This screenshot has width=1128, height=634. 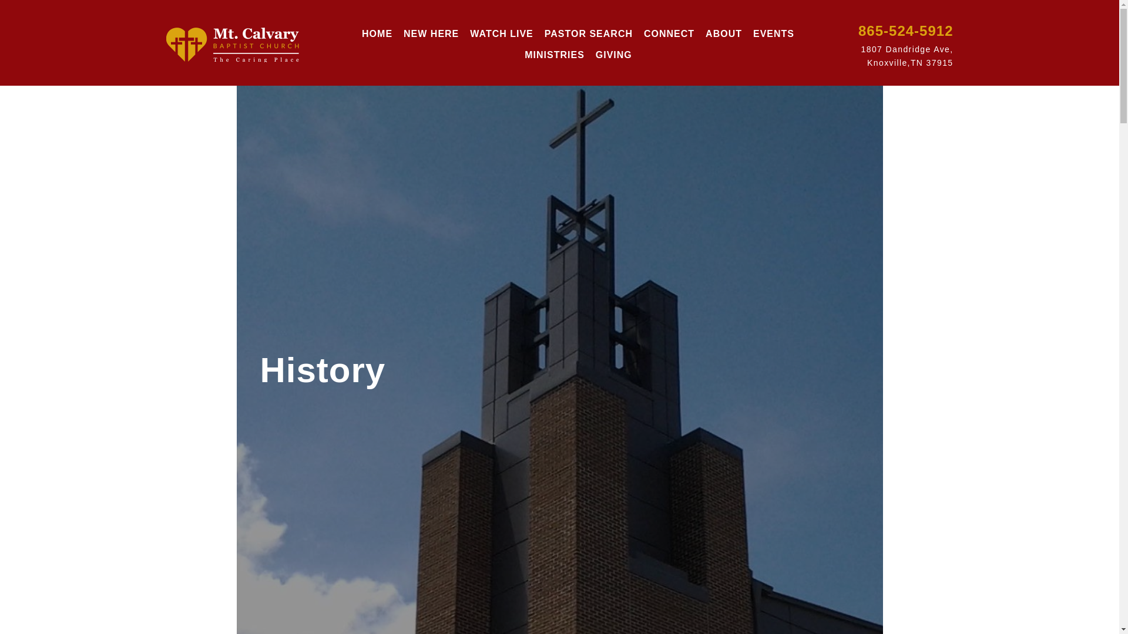 I want to click on PASTOR SEARCH, so click(x=589, y=33).